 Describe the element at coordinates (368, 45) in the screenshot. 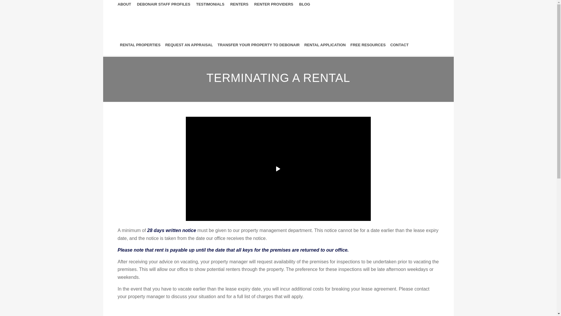

I see `FREE RESOURCES` at that location.